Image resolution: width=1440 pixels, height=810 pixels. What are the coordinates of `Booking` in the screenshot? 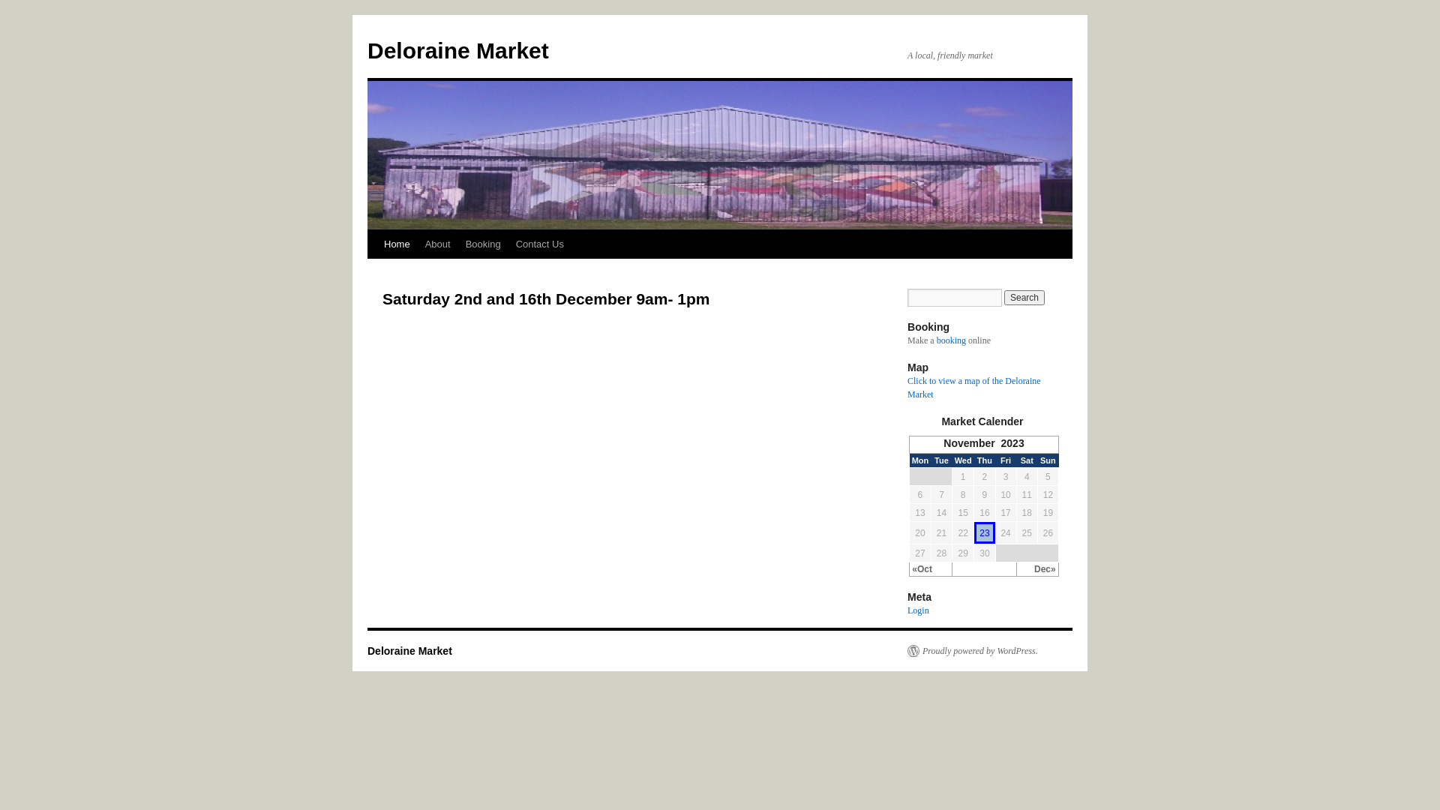 It's located at (483, 244).